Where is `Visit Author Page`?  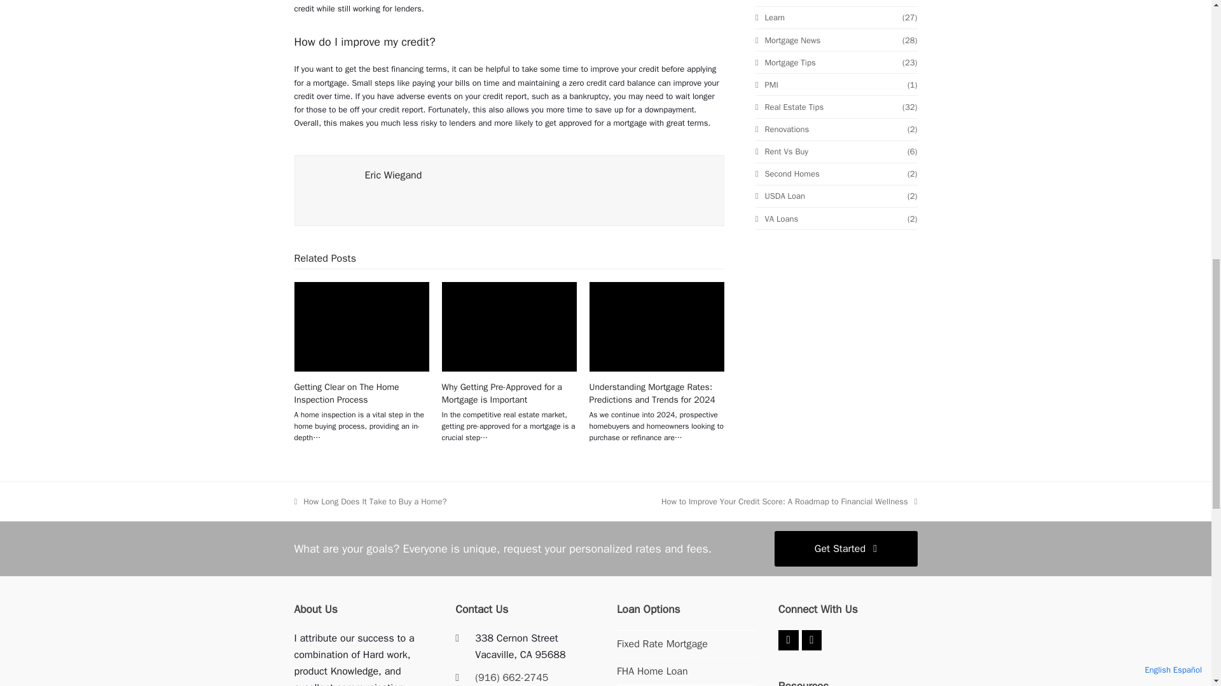
Visit Author Page is located at coordinates (394, 175).